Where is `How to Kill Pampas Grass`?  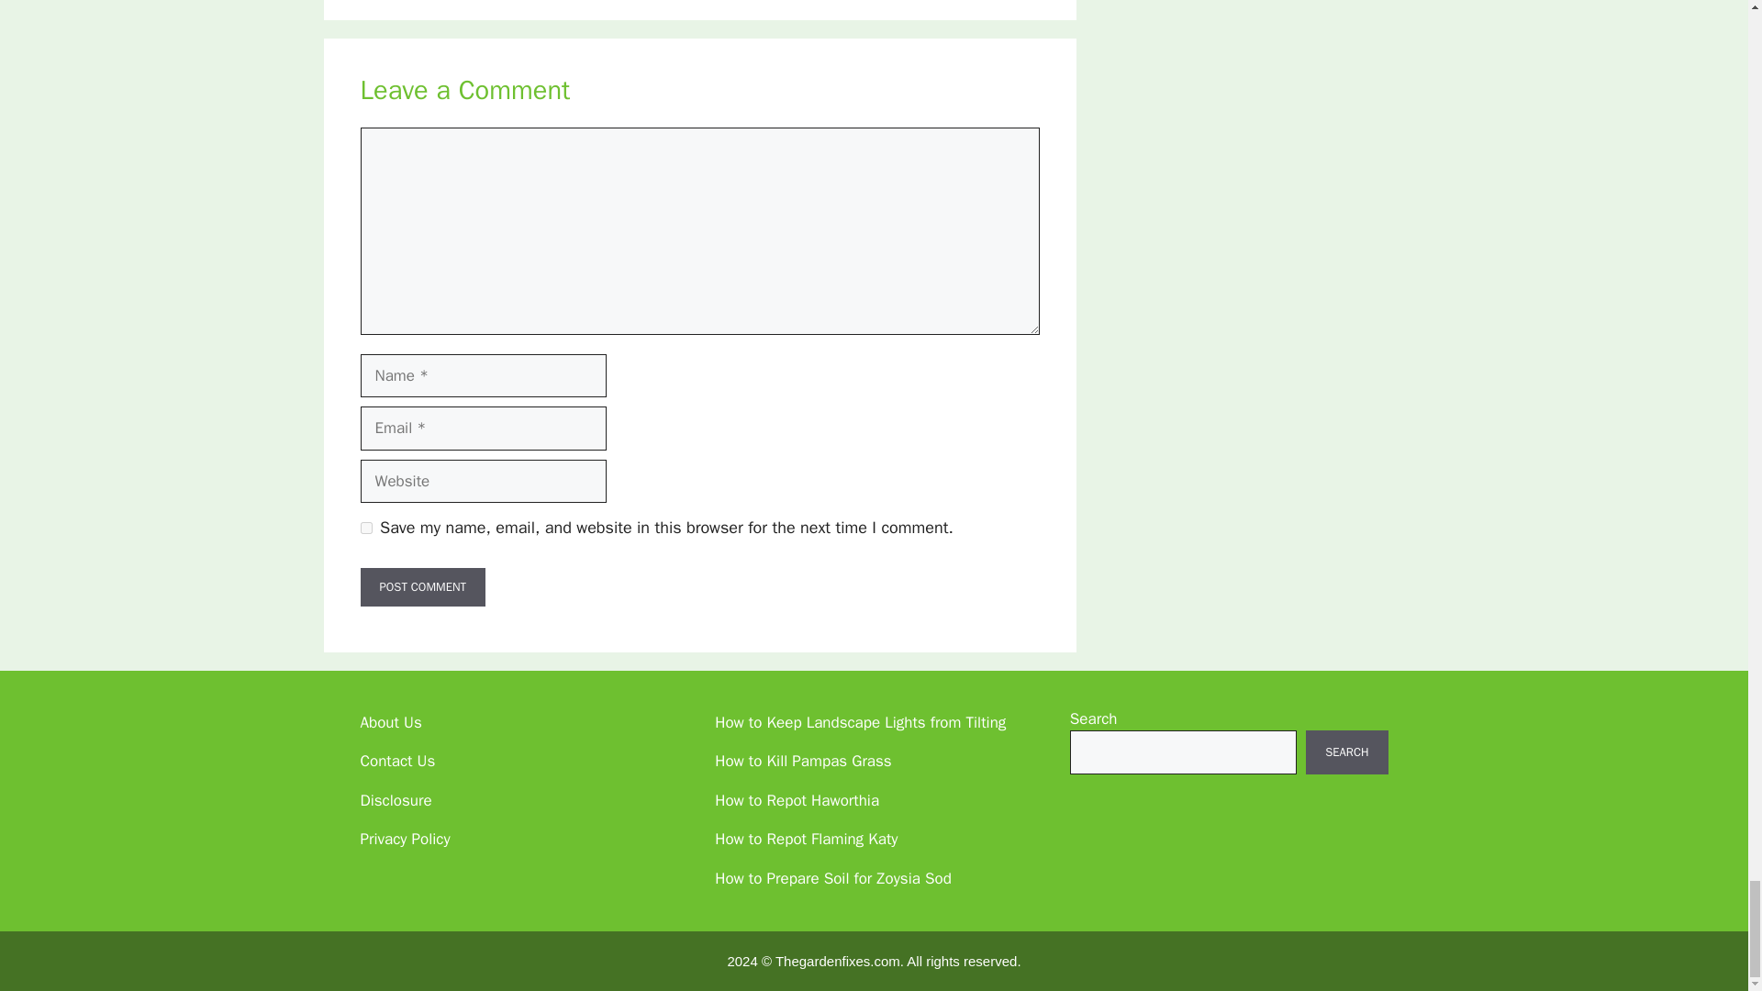 How to Kill Pampas Grass is located at coordinates (803, 761).